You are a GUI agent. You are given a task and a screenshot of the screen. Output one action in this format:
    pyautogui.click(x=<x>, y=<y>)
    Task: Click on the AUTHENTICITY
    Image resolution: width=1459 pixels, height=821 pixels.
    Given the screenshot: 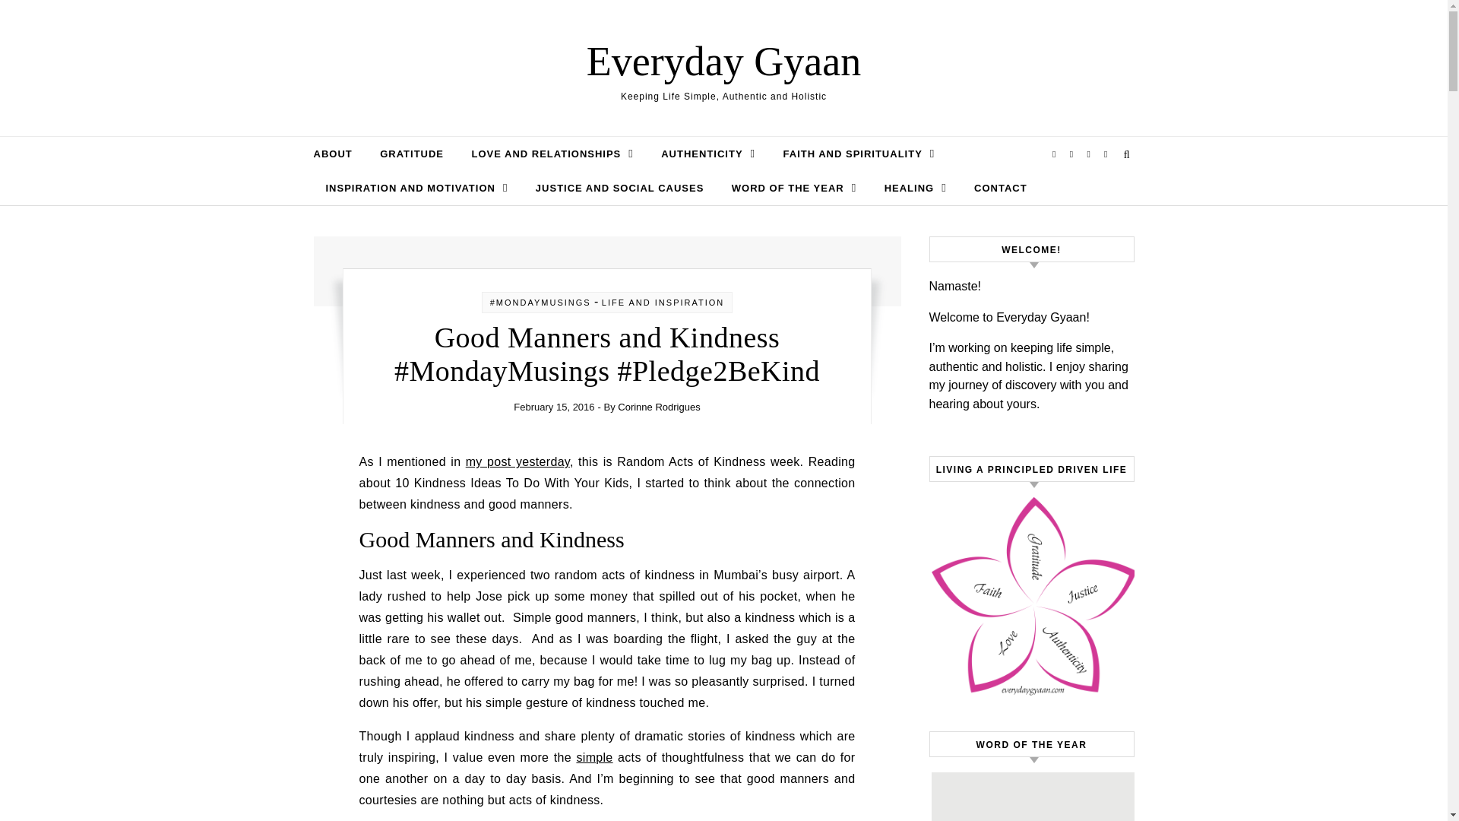 What is the action you would take?
    pyautogui.click(x=708, y=154)
    